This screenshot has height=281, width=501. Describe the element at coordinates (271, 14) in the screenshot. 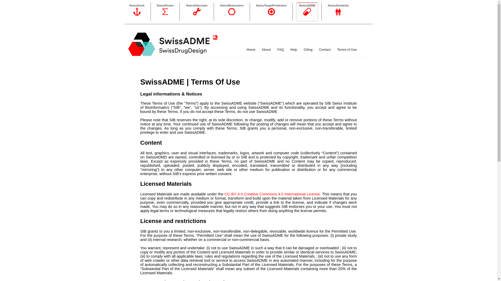

I see `Target prediction for bioactive small molecules` at that location.